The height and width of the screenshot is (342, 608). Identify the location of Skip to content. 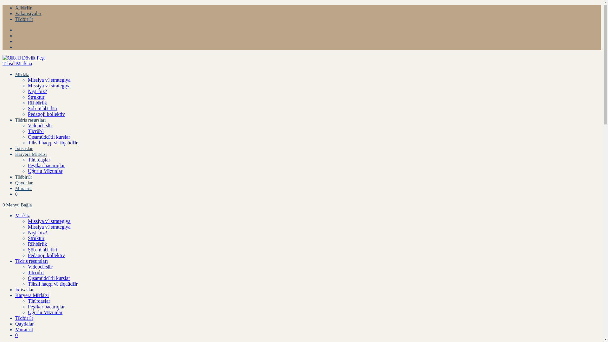
(3, 5).